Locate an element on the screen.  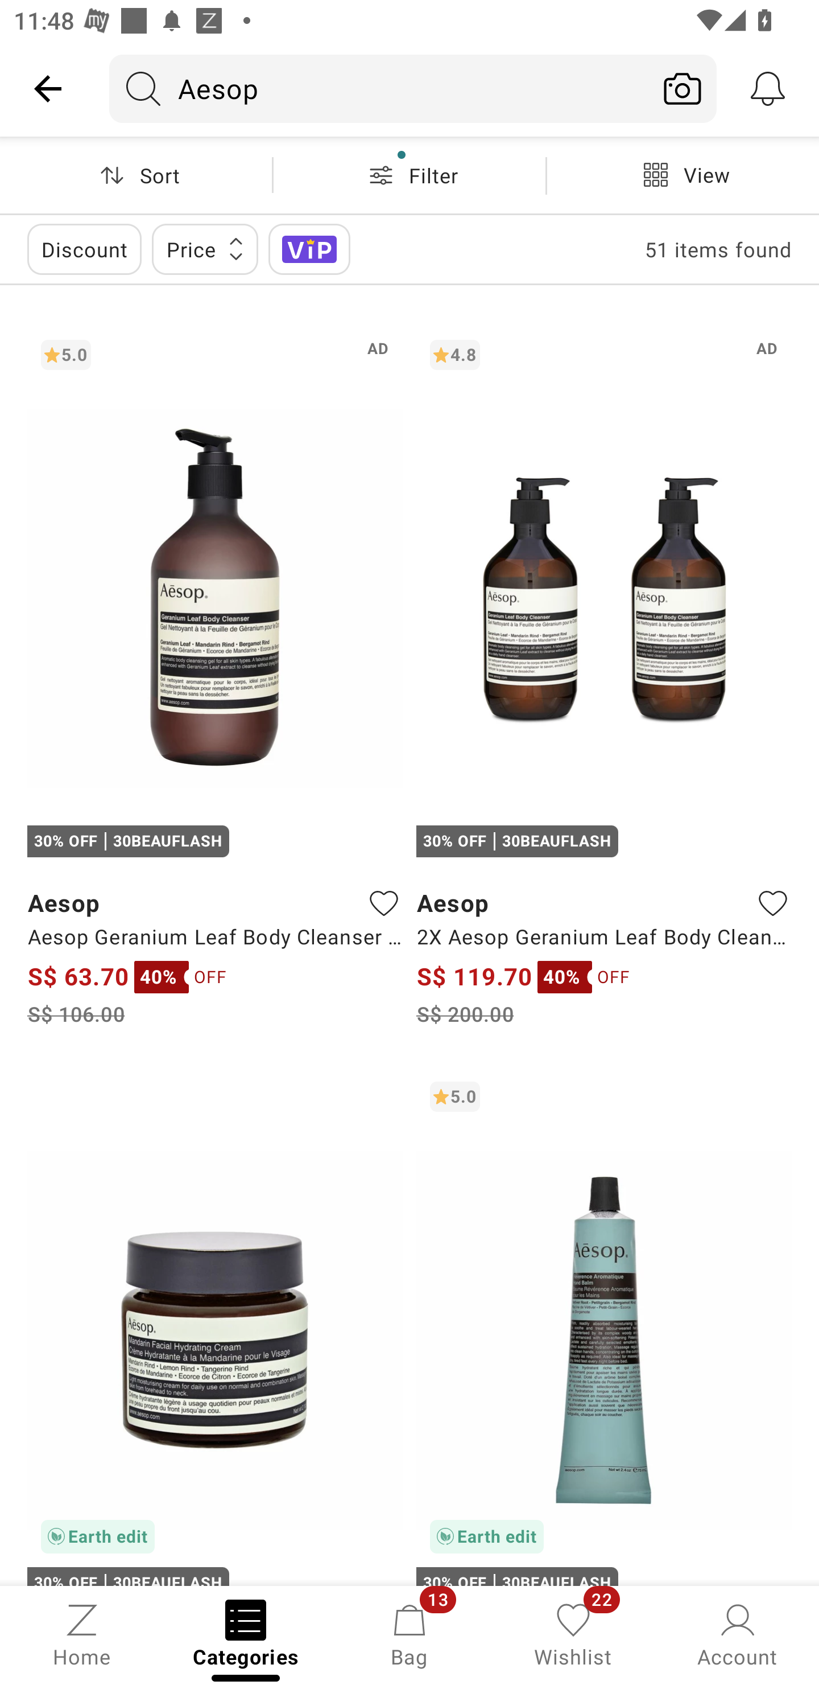
Account is located at coordinates (737, 1634).